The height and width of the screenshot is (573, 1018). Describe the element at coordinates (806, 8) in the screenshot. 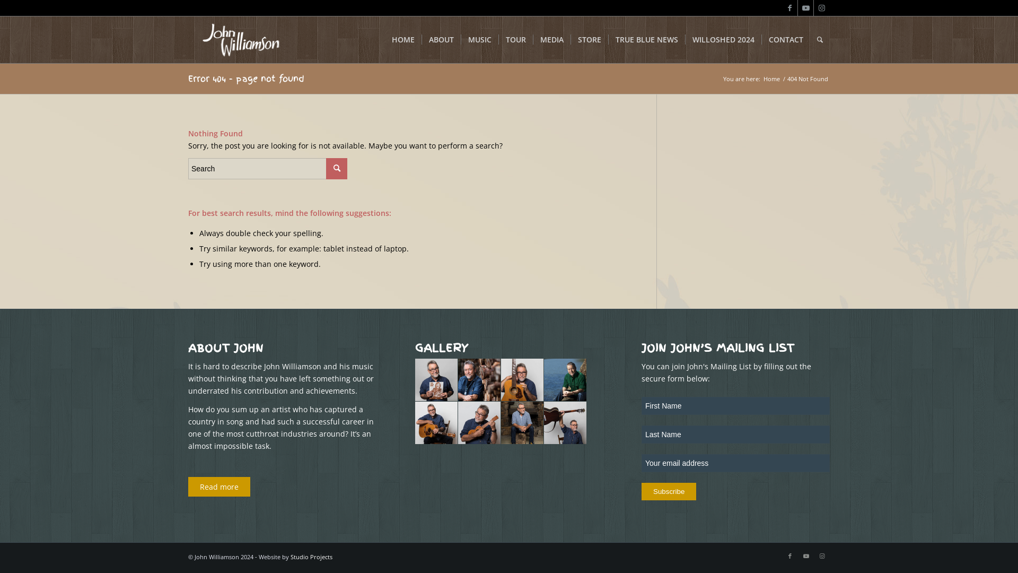

I see `Youtube` at that location.